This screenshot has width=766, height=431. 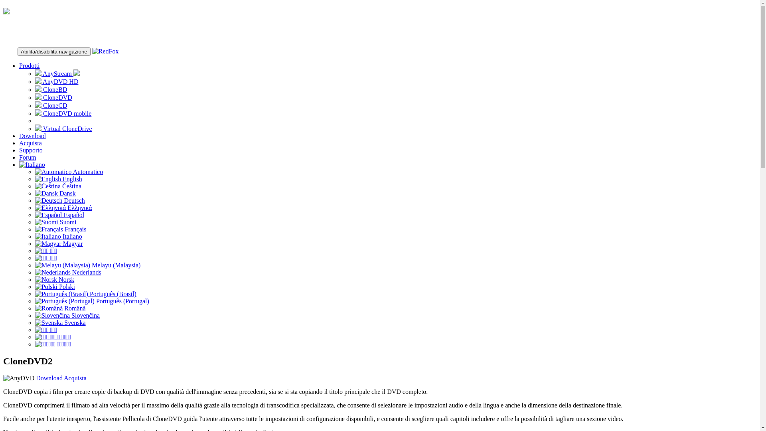 What do you see at coordinates (51, 89) in the screenshot?
I see `CloneBD` at bounding box center [51, 89].